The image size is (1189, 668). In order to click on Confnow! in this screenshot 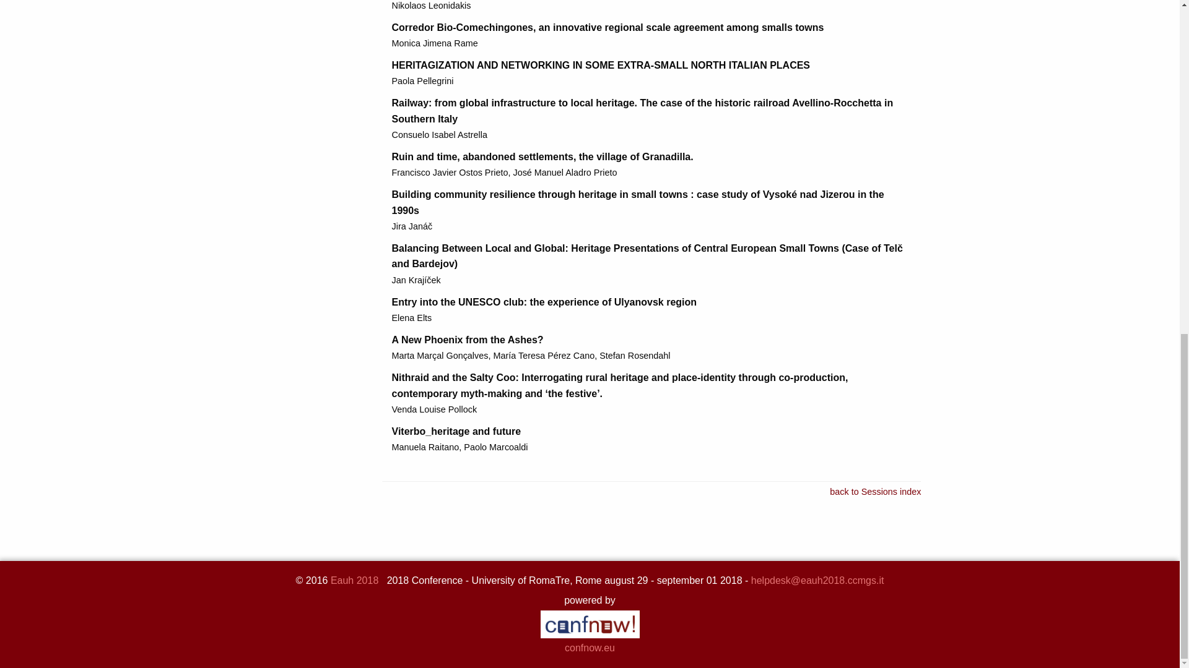, I will do `click(590, 635)`.